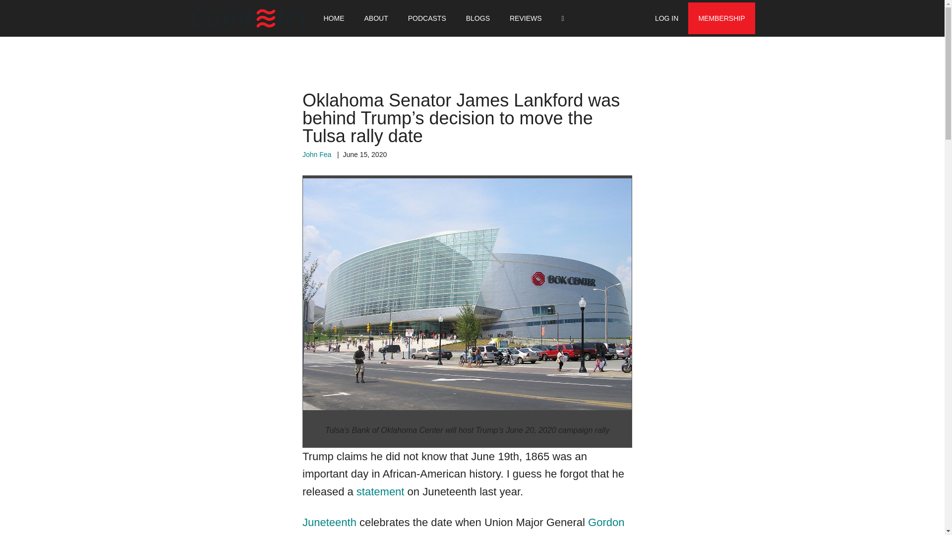 Image resolution: width=952 pixels, height=535 pixels. What do you see at coordinates (411, 18) in the screenshot?
I see `BOOKS` at bounding box center [411, 18].